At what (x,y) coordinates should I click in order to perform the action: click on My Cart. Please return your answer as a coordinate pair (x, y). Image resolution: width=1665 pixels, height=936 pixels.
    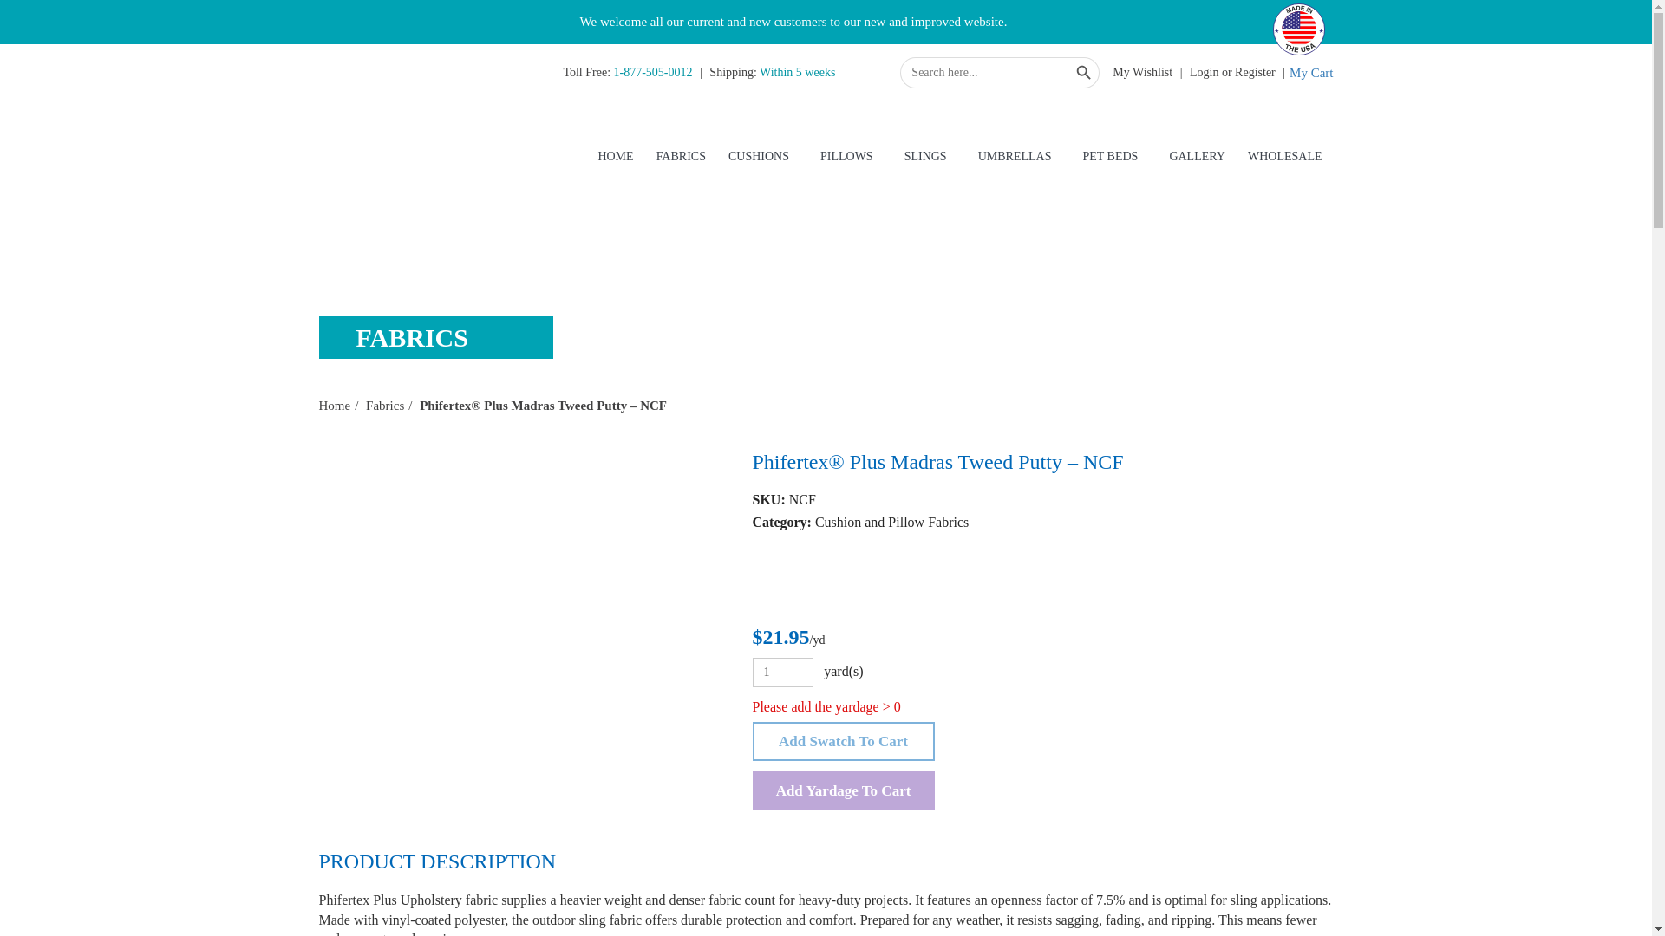
    Looking at the image, I should click on (1311, 73).